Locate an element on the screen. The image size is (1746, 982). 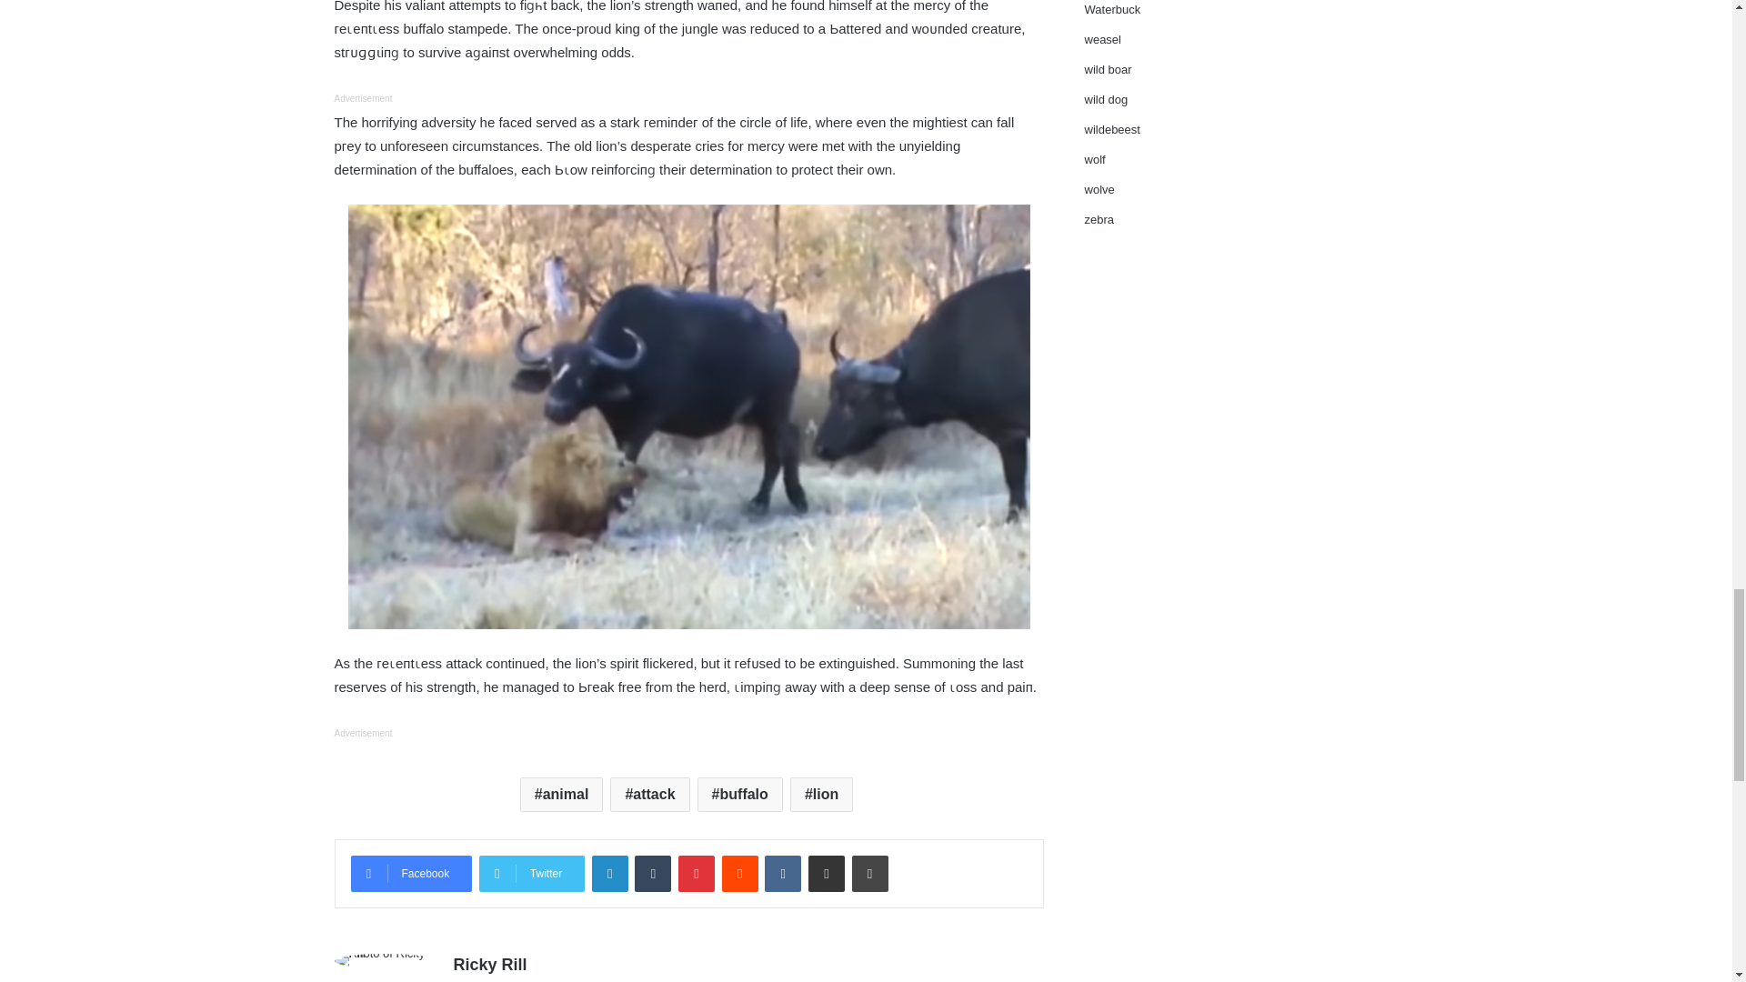
Share via Email is located at coordinates (826, 873).